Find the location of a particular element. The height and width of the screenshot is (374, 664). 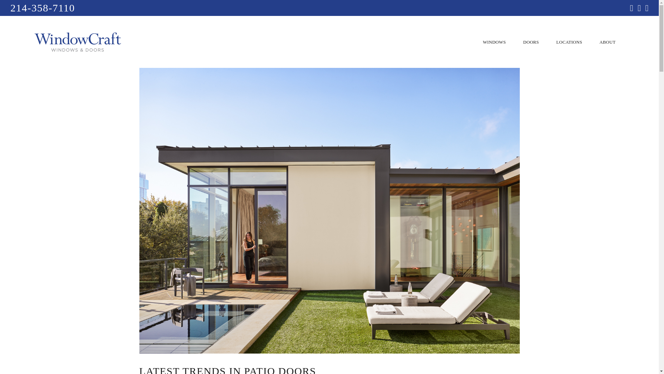

214-358-7110 is located at coordinates (43, 8).